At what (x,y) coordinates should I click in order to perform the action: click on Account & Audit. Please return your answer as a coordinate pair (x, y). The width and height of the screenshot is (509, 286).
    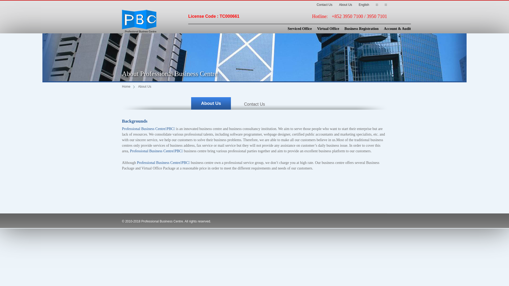
    Looking at the image, I should click on (395, 29).